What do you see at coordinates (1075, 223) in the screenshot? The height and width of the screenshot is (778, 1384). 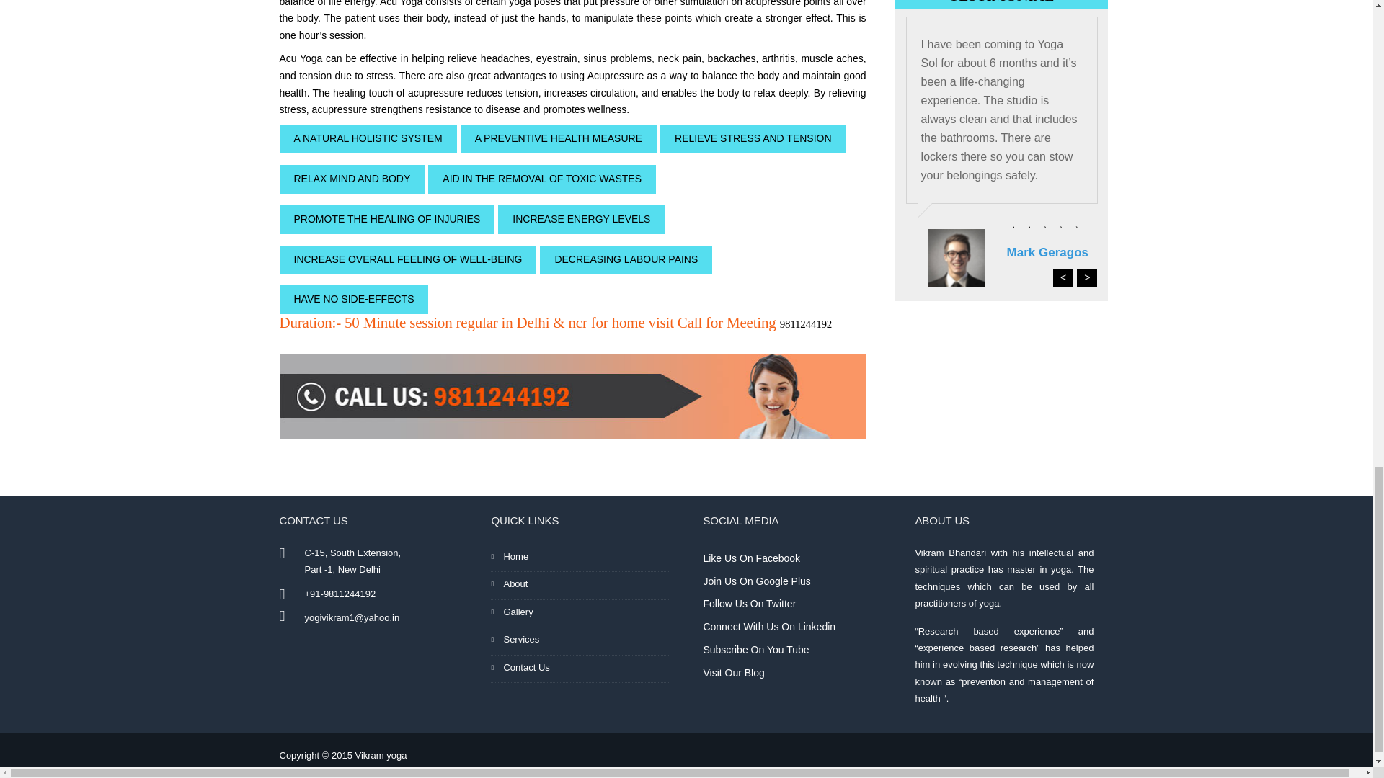 I see `gorgeous` at bounding box center [1075, 223].